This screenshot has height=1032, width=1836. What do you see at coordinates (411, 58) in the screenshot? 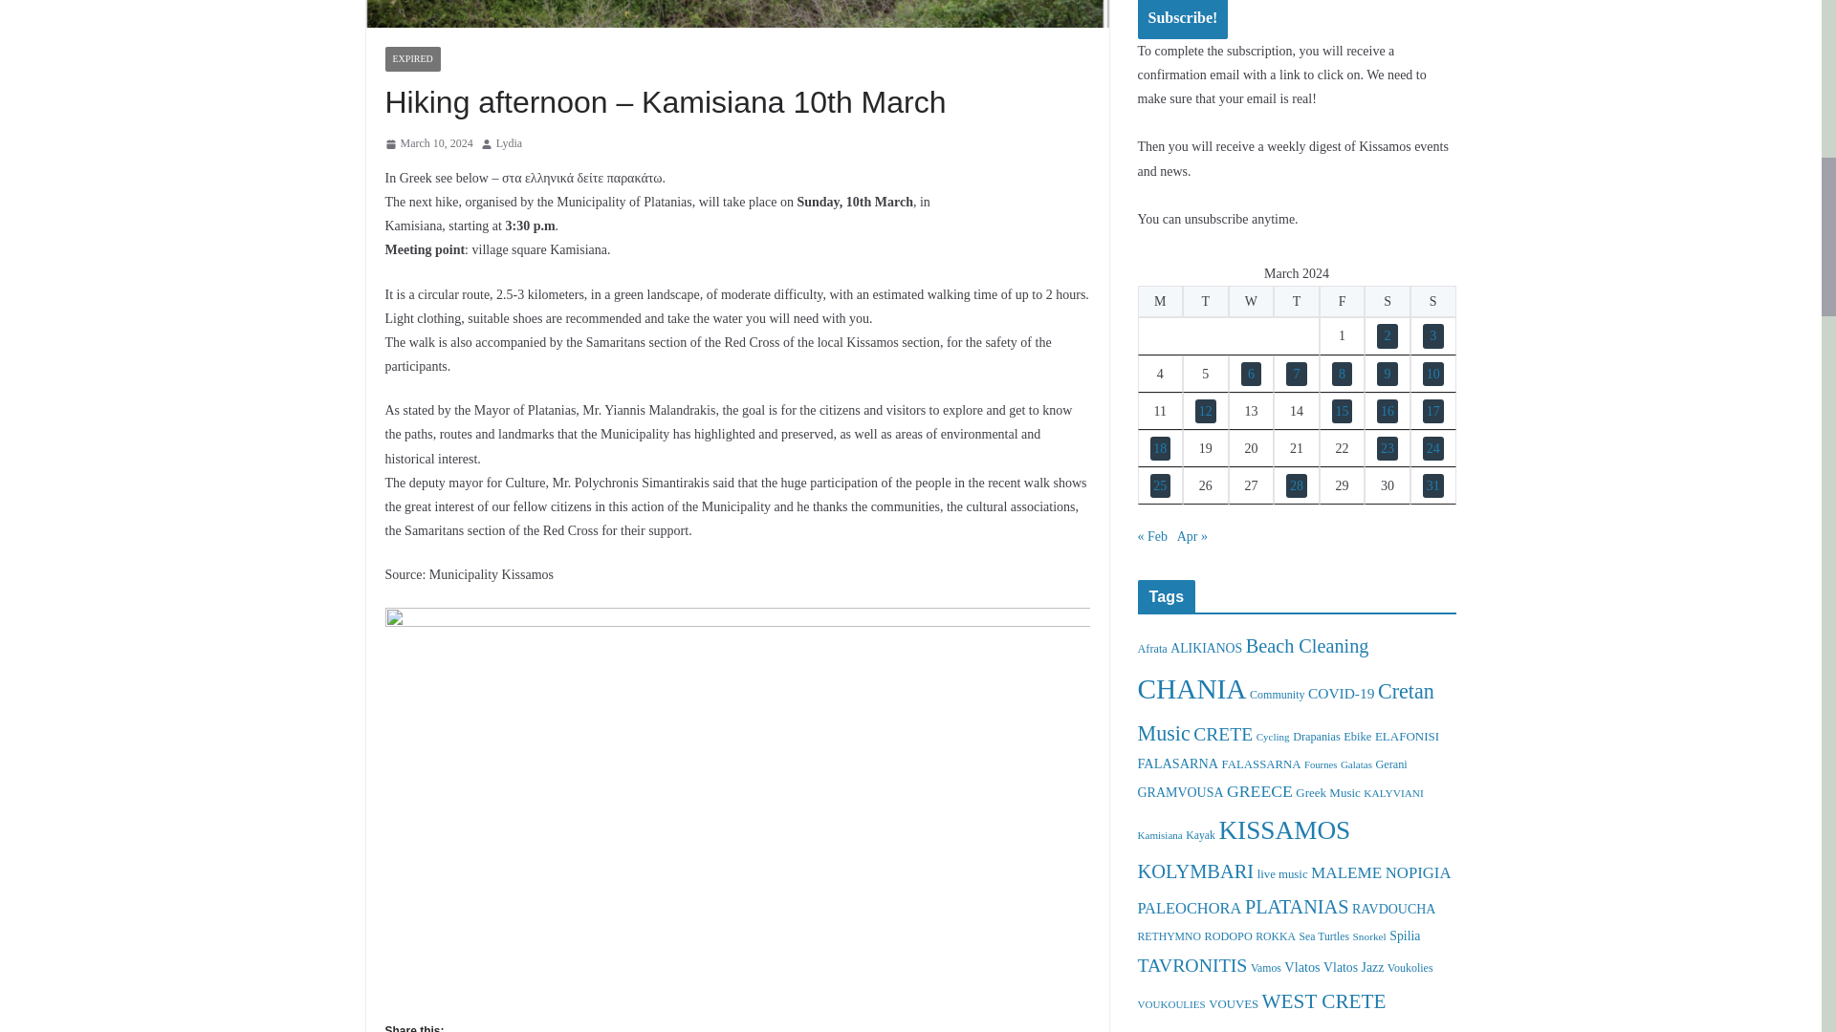
I see `EXPIRED` at bounding box center [411, 58].